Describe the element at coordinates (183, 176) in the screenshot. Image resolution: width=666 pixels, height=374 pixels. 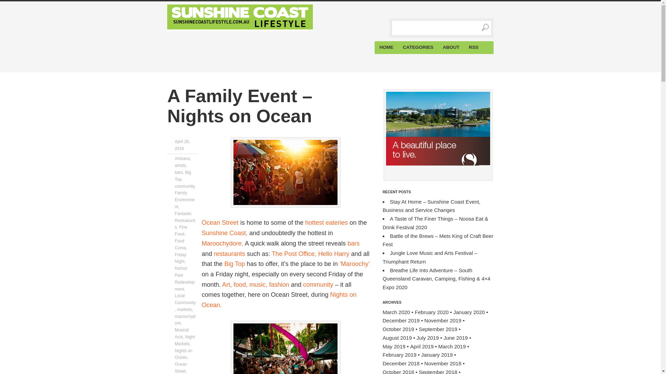
I see `Big Top` at that location.